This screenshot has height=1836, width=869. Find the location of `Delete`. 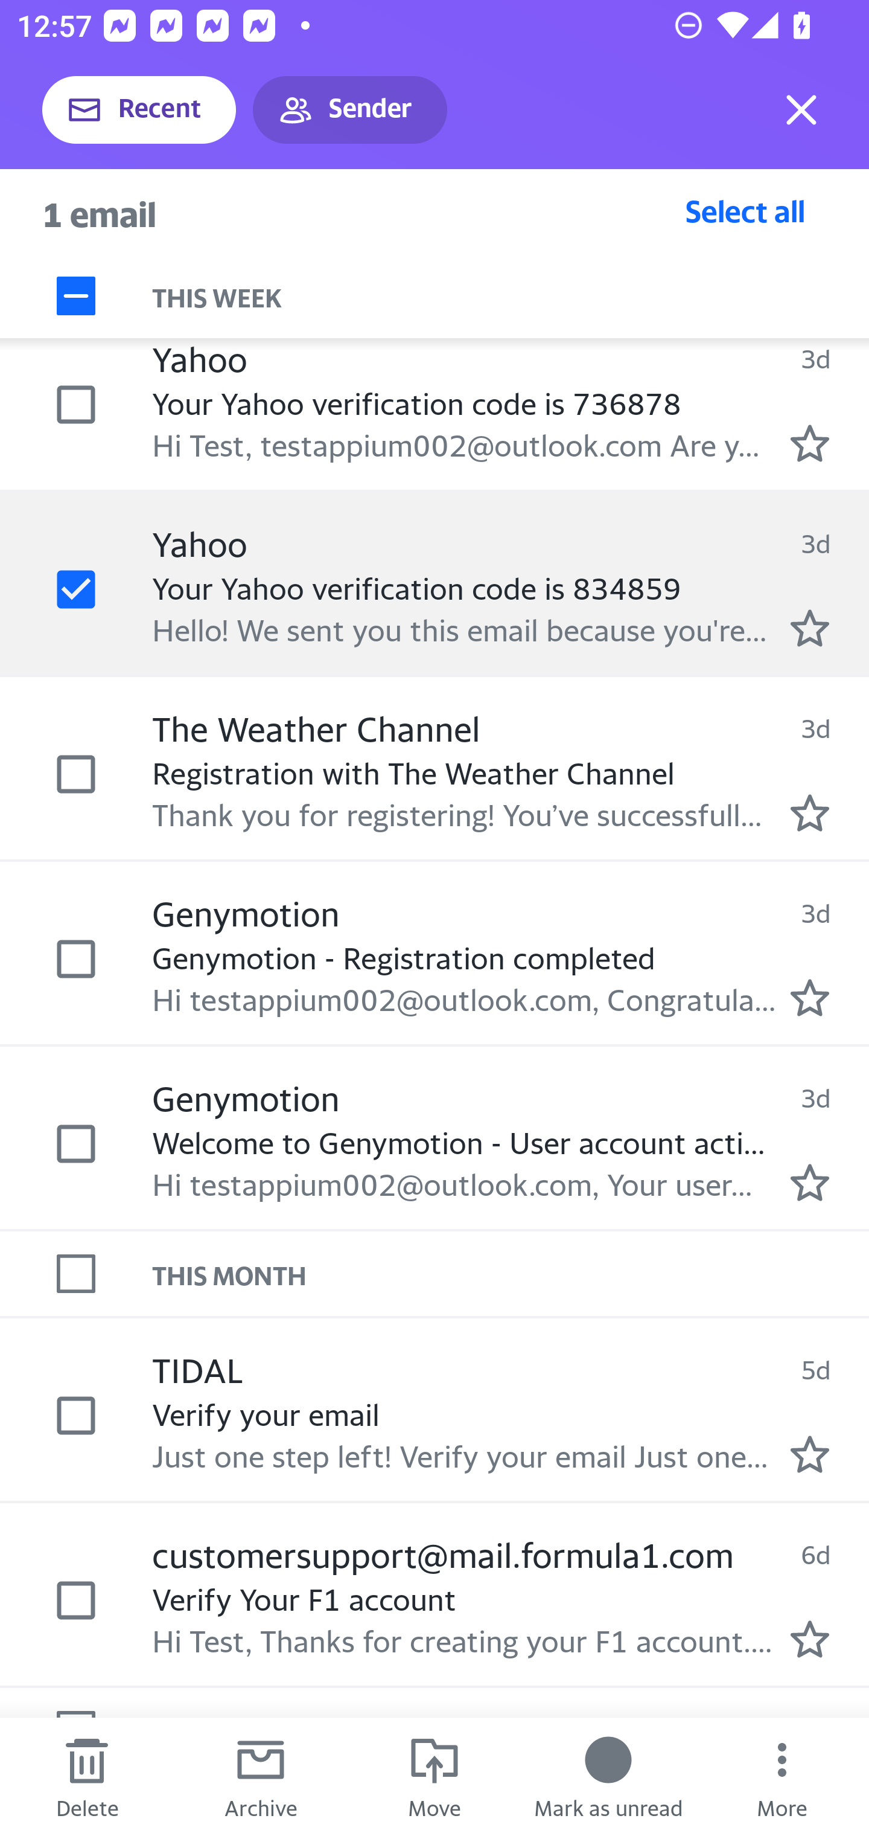

Delete is located at coordinates (87, 1777).